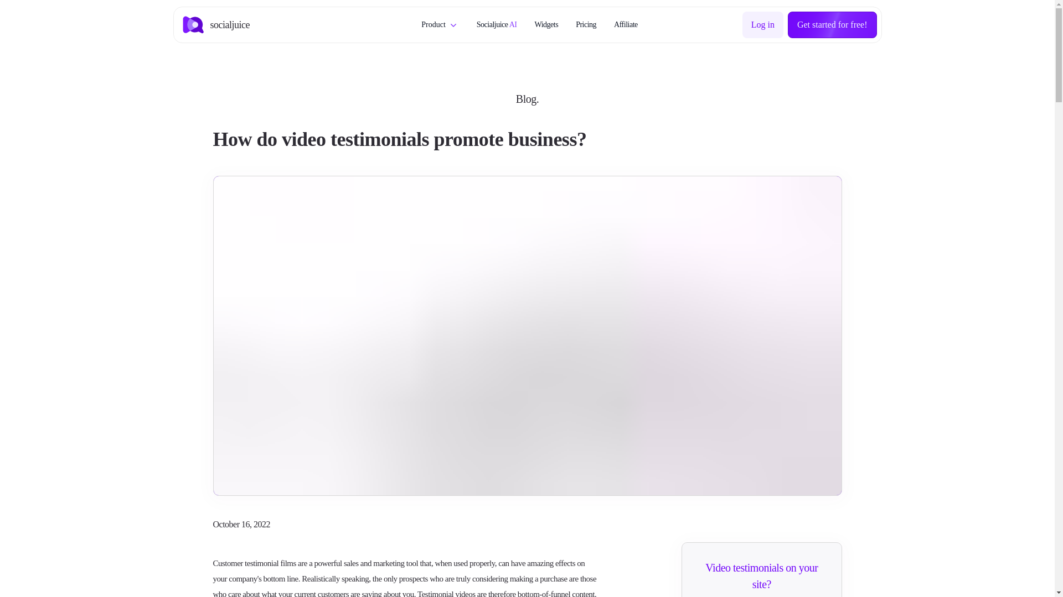  Describe the element at coordinates (832, 25) in the screenshot. I see `Get started for free!` at that location.